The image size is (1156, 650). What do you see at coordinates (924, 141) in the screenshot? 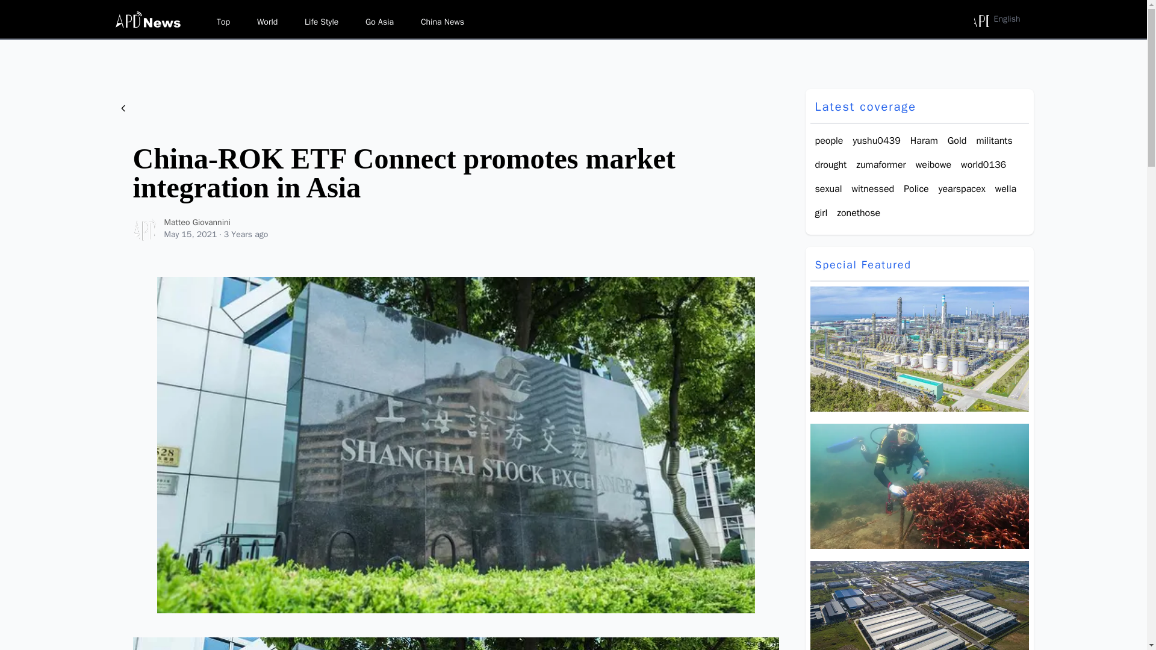
I see `Haram` at bounding box center [924, 141].